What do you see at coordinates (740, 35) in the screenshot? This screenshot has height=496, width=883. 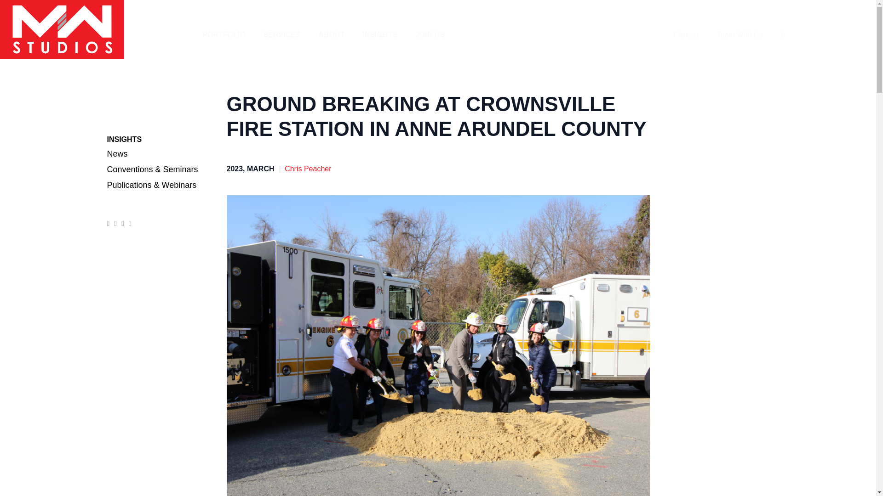 I see `Team With Us` at bounding box center [740, 35].